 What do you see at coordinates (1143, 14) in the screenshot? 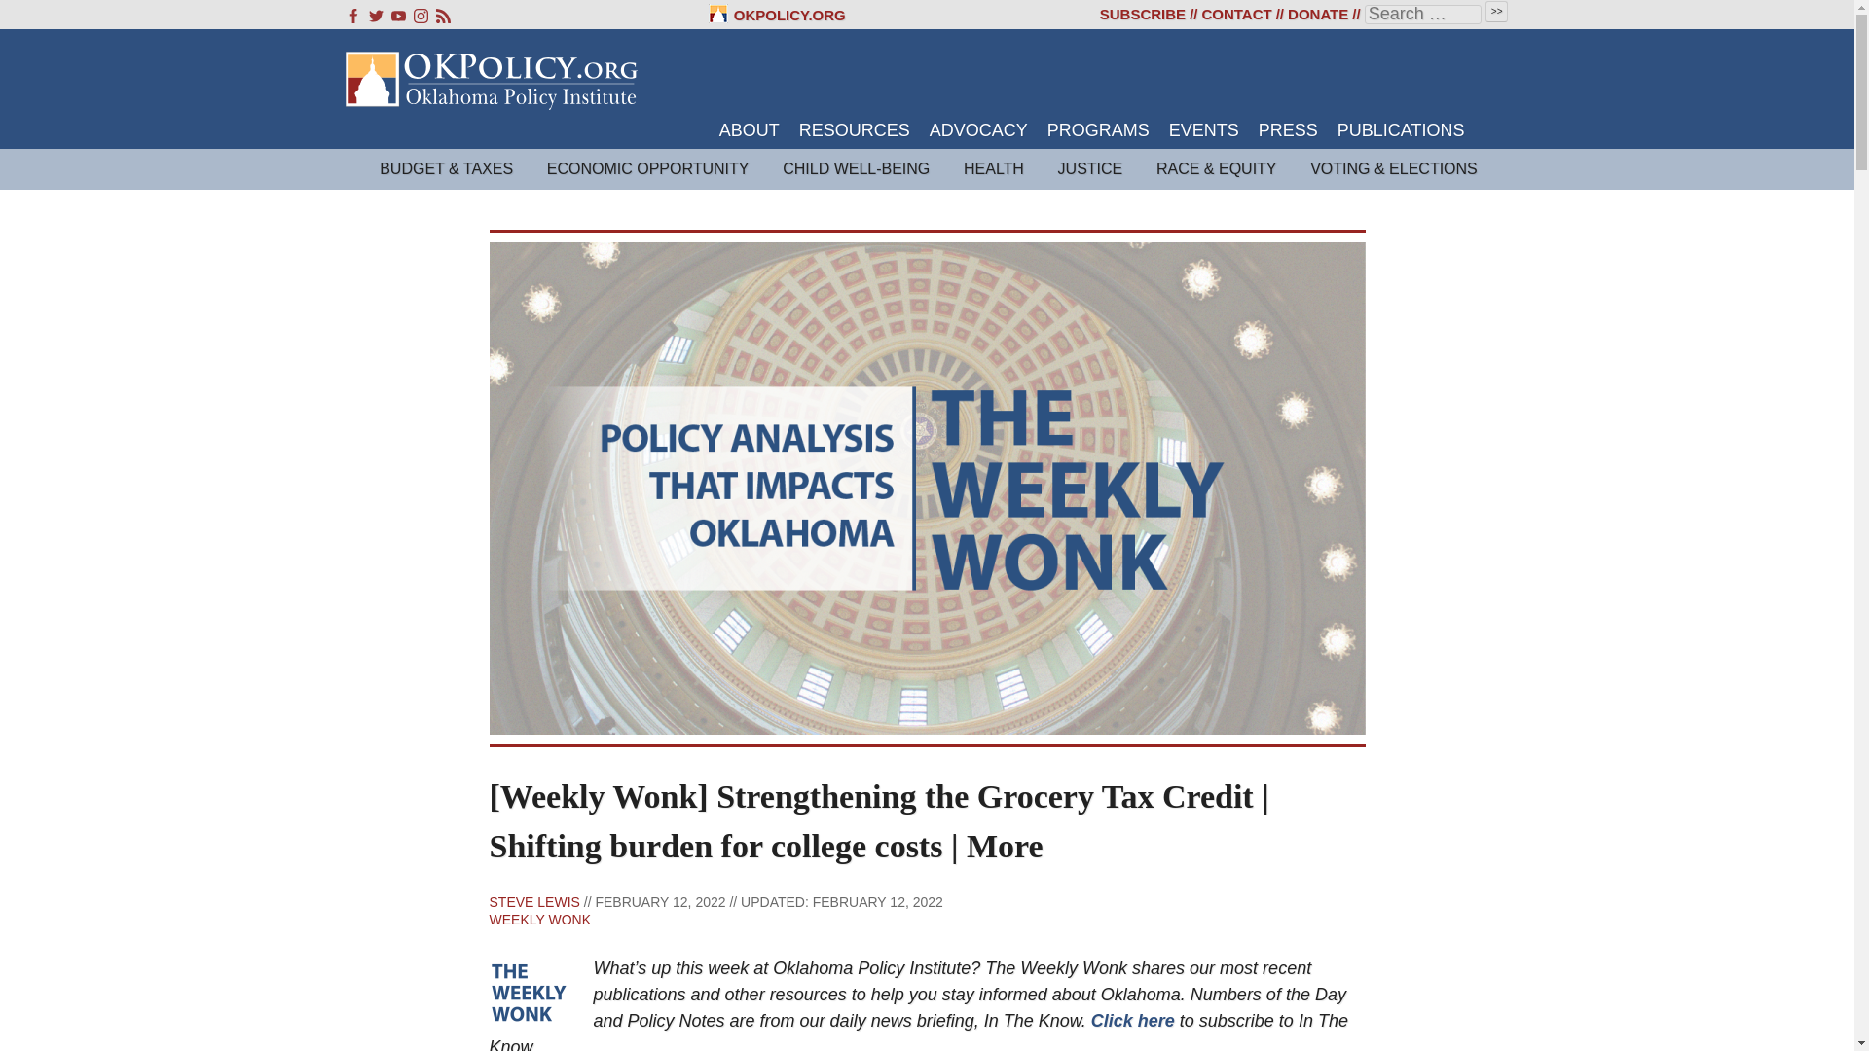
I see `SUBSCRIBE` at bounding box center [1143, 14].